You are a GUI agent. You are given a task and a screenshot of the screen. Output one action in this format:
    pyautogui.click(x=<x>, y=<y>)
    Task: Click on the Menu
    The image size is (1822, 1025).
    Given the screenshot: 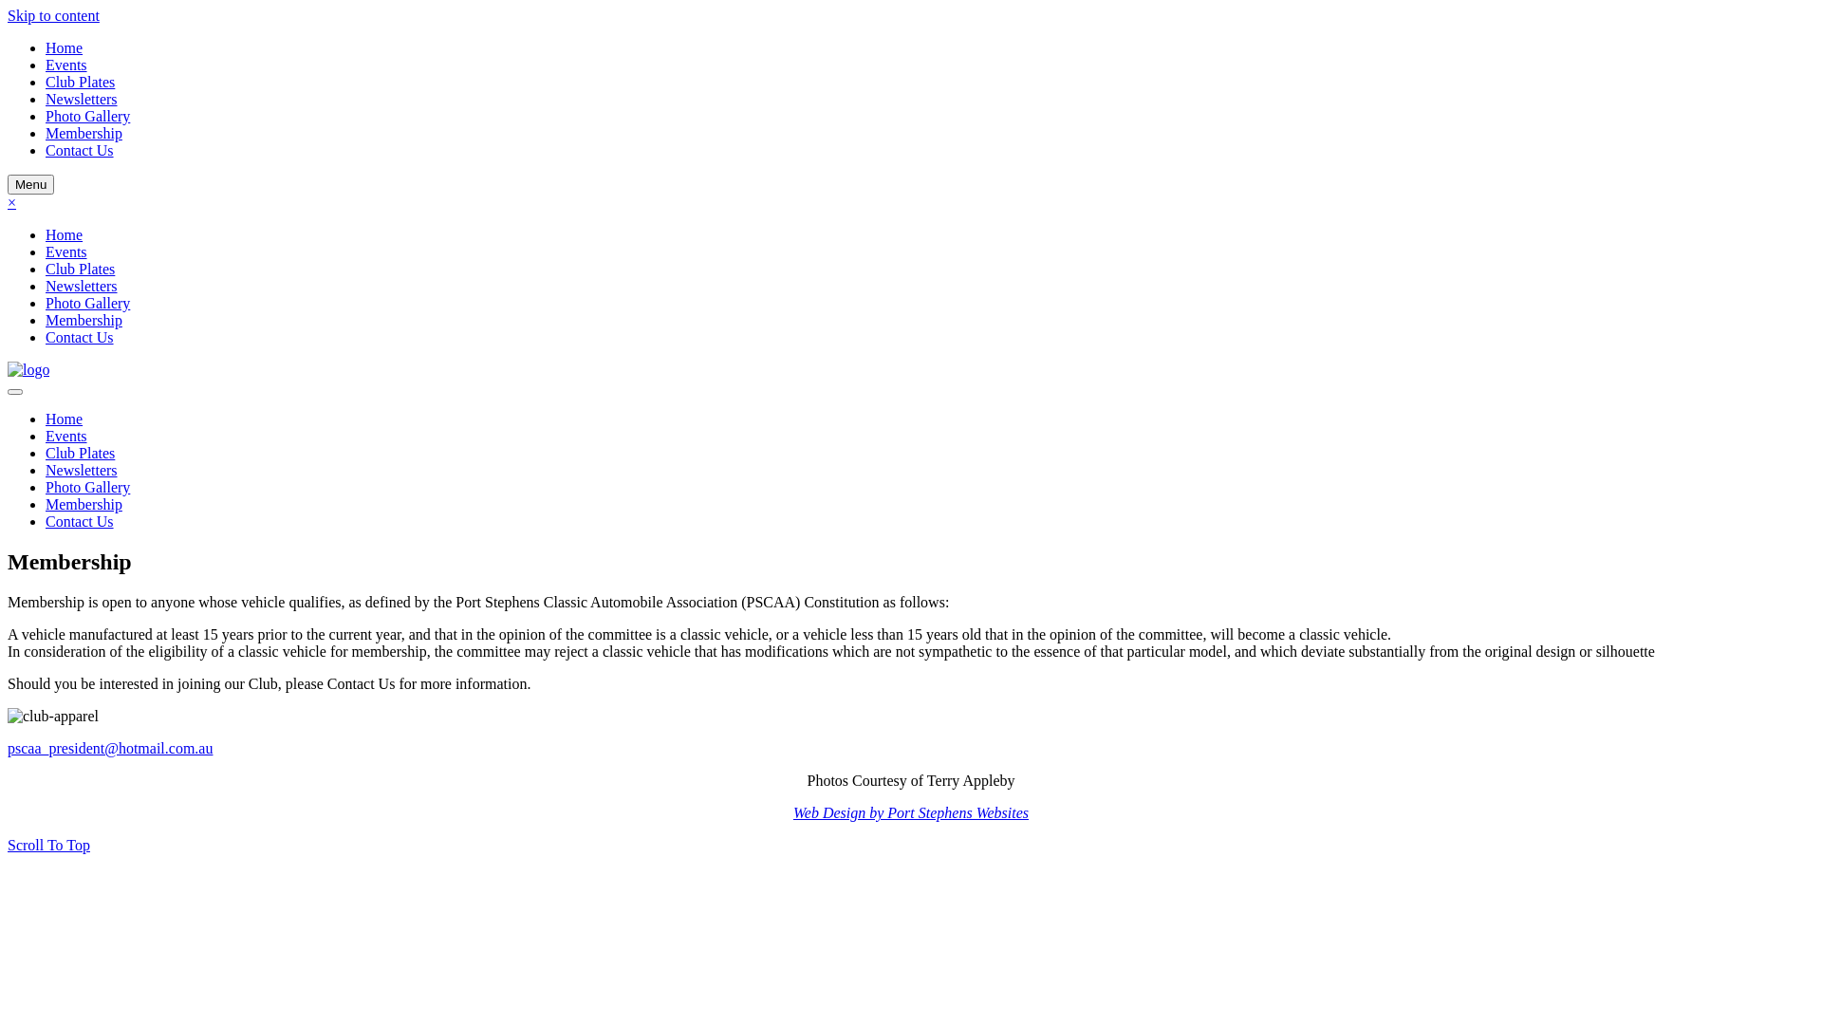 What is the action you would take?
    pyautogui.click(x=30, y=184)
    